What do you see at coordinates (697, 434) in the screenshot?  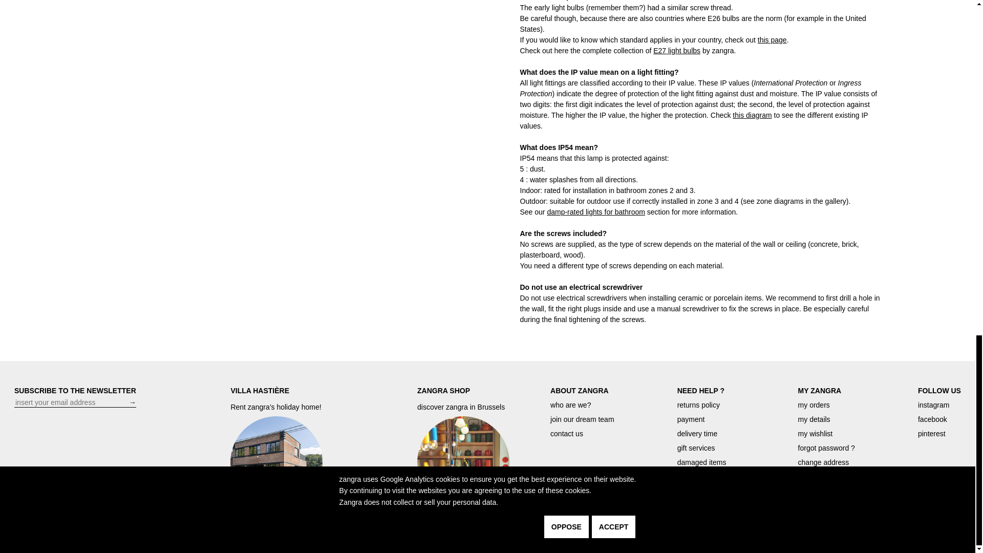 I see `delivery time` at bounding box center [697, 434].